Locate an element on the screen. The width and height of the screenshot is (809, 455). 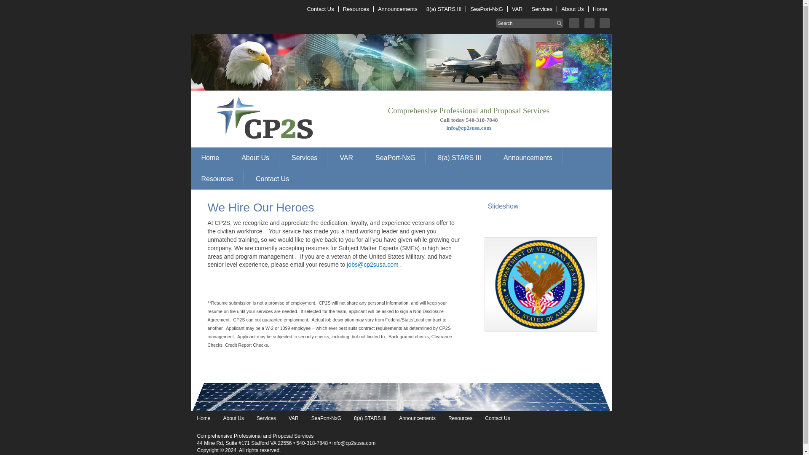
About Us is located at coordinates (572, 9).